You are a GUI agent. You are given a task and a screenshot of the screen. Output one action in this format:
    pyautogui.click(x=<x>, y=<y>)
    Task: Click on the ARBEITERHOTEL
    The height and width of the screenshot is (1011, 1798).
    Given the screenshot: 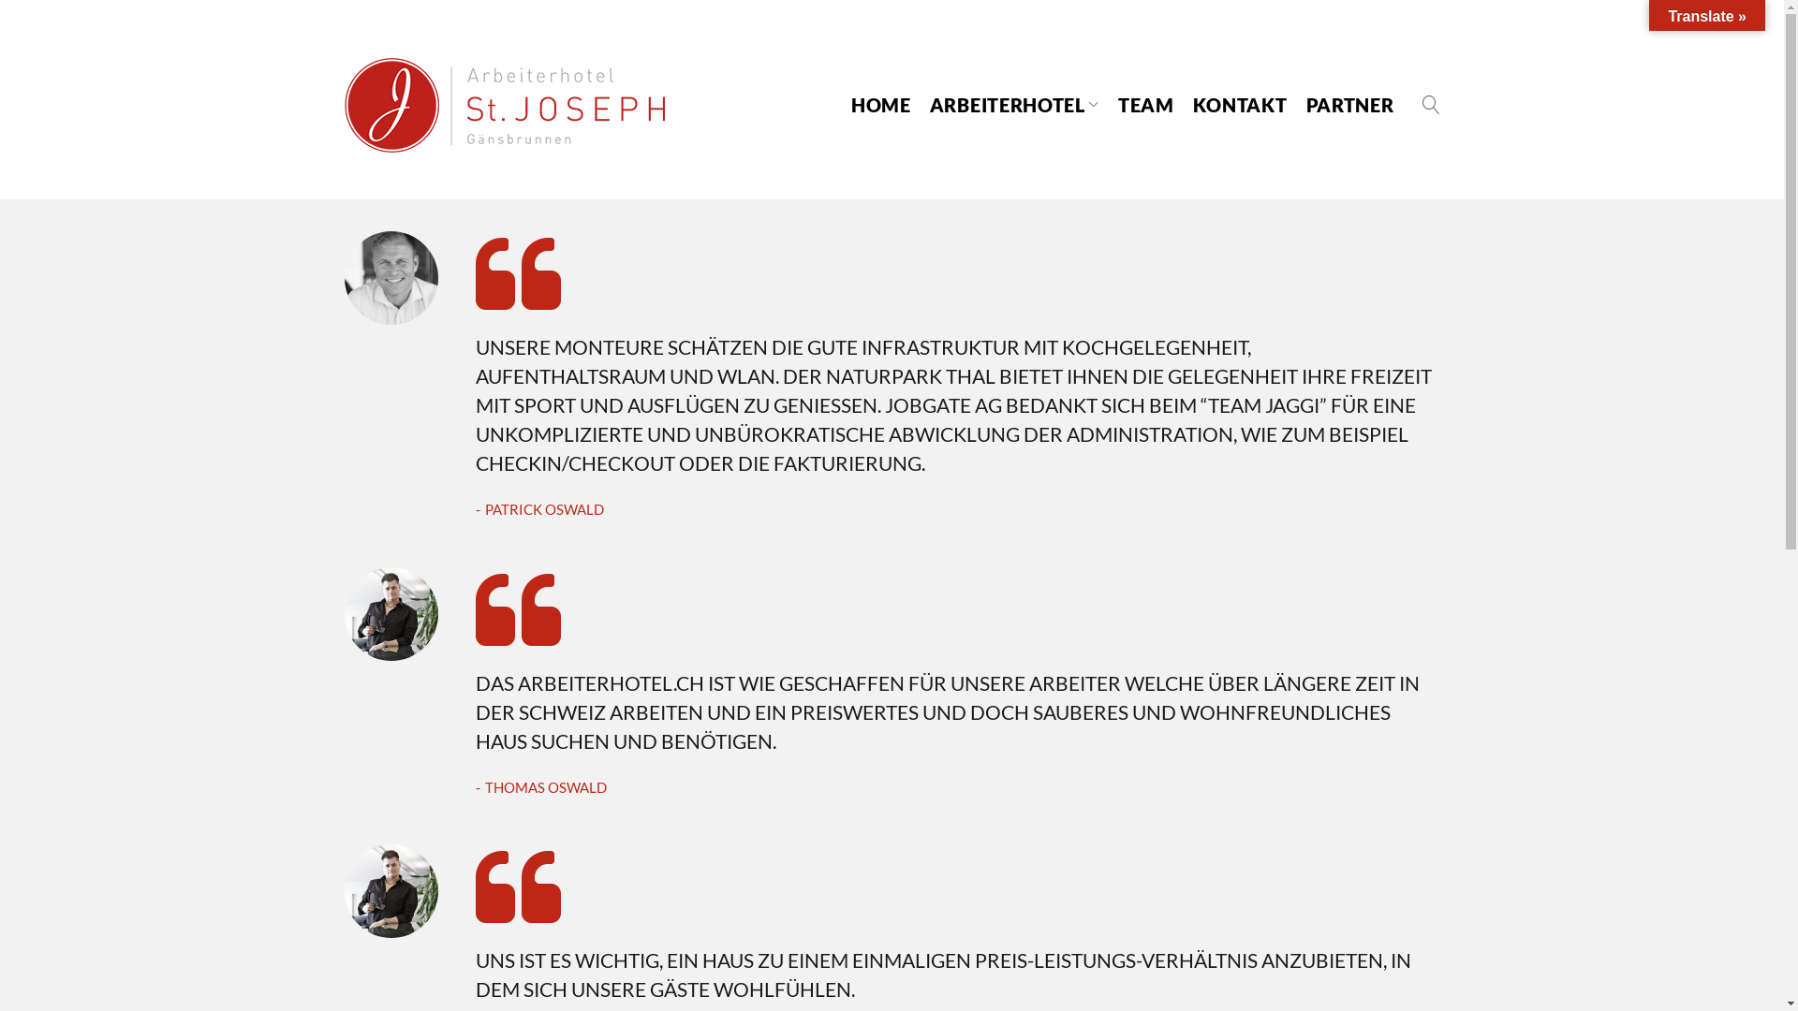 What is the action you would take?
    pyautogui.click(x=1015, y=105)
    